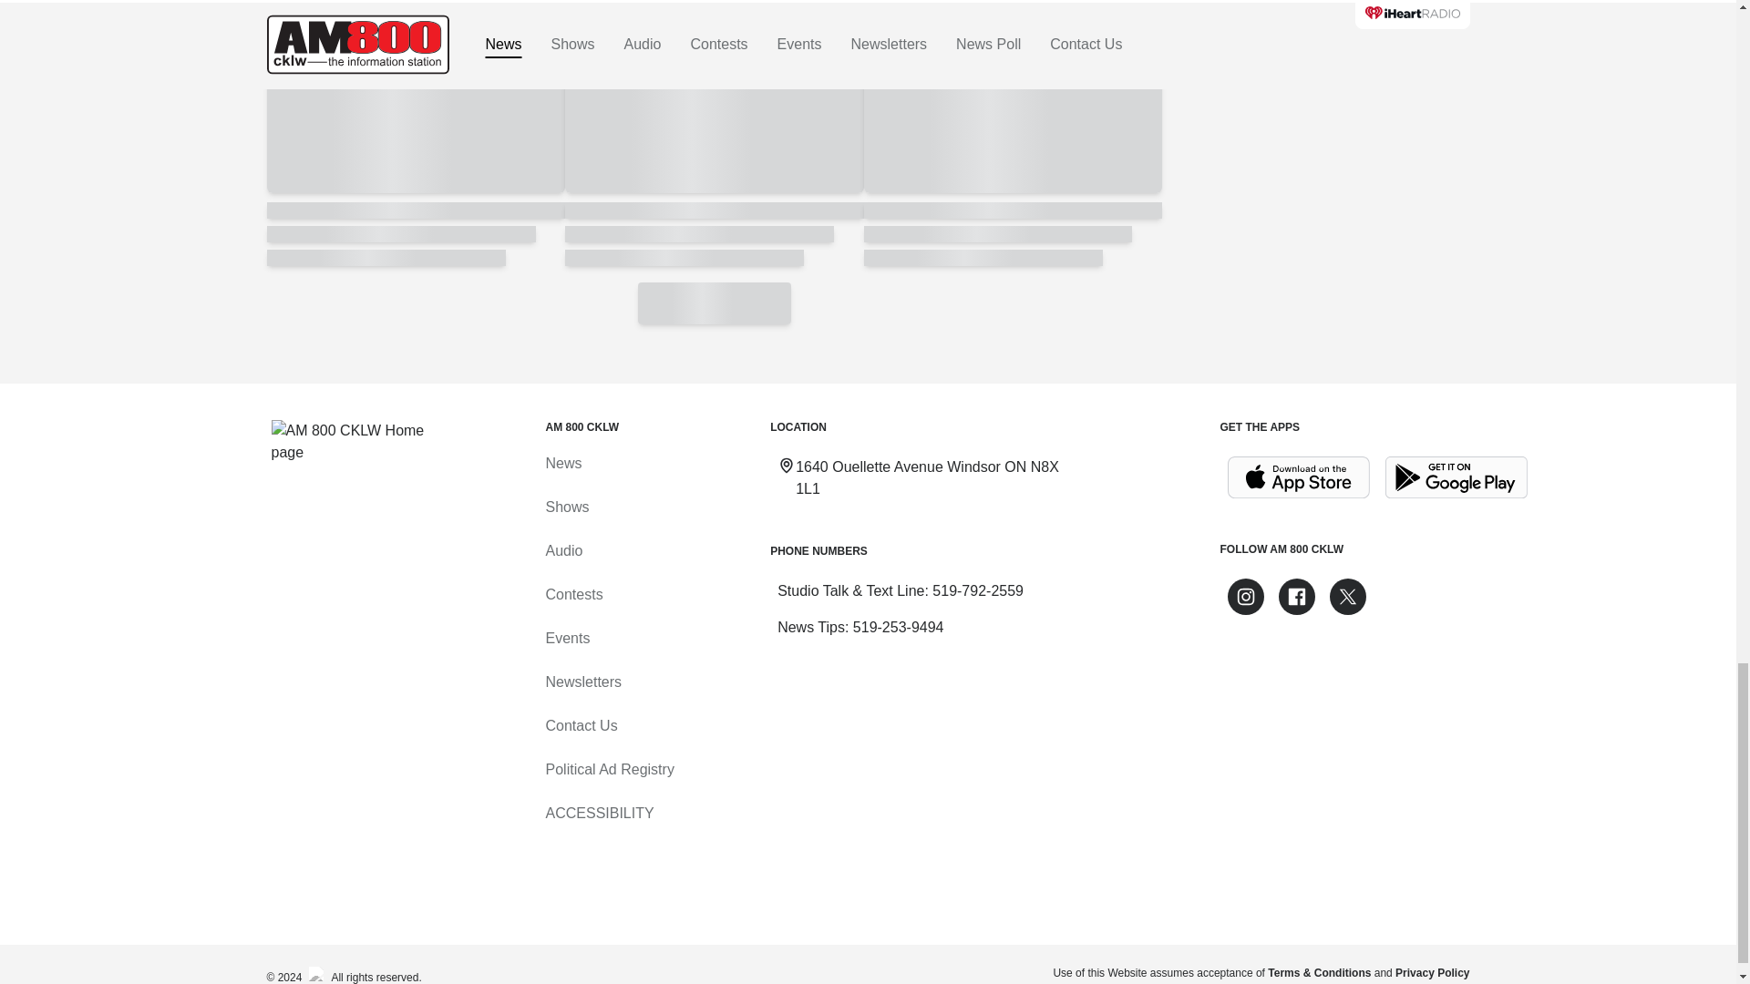  Describe the element at coordinates (582, 682) in the screenshot. I see `Newsletters` at that location.